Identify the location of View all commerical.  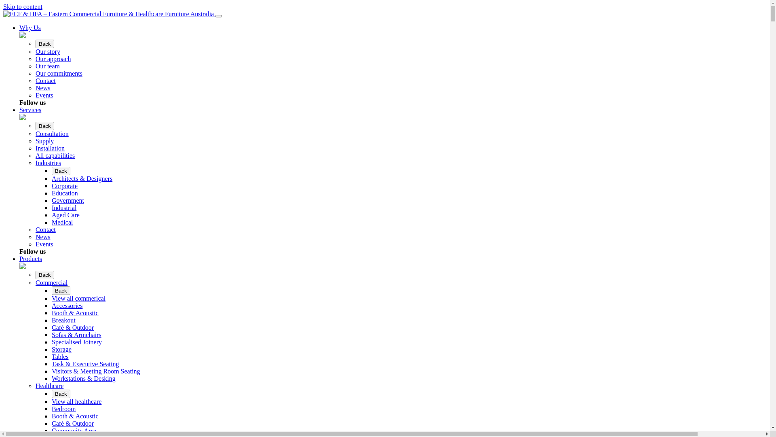
(78, 299).